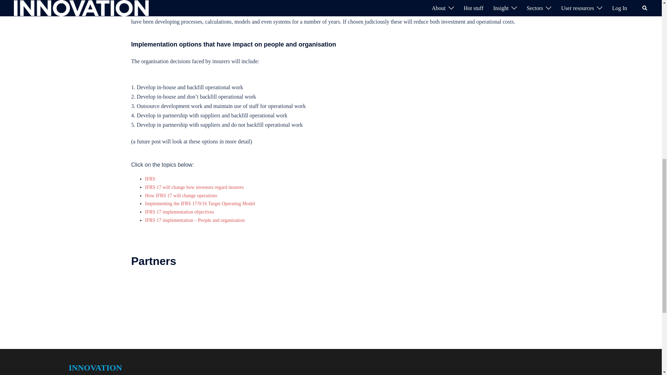  I want to click on IFRS 17 will change how investors regard insurers, so click(195, 187).